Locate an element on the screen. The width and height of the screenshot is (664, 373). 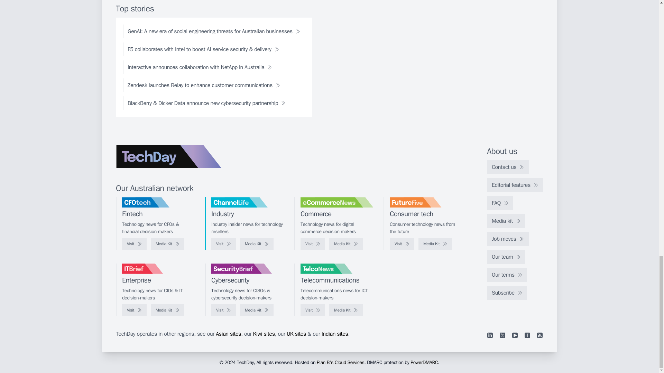
Zendesk launches Relay to enhance customer communications is located at coordinates (204, 85).